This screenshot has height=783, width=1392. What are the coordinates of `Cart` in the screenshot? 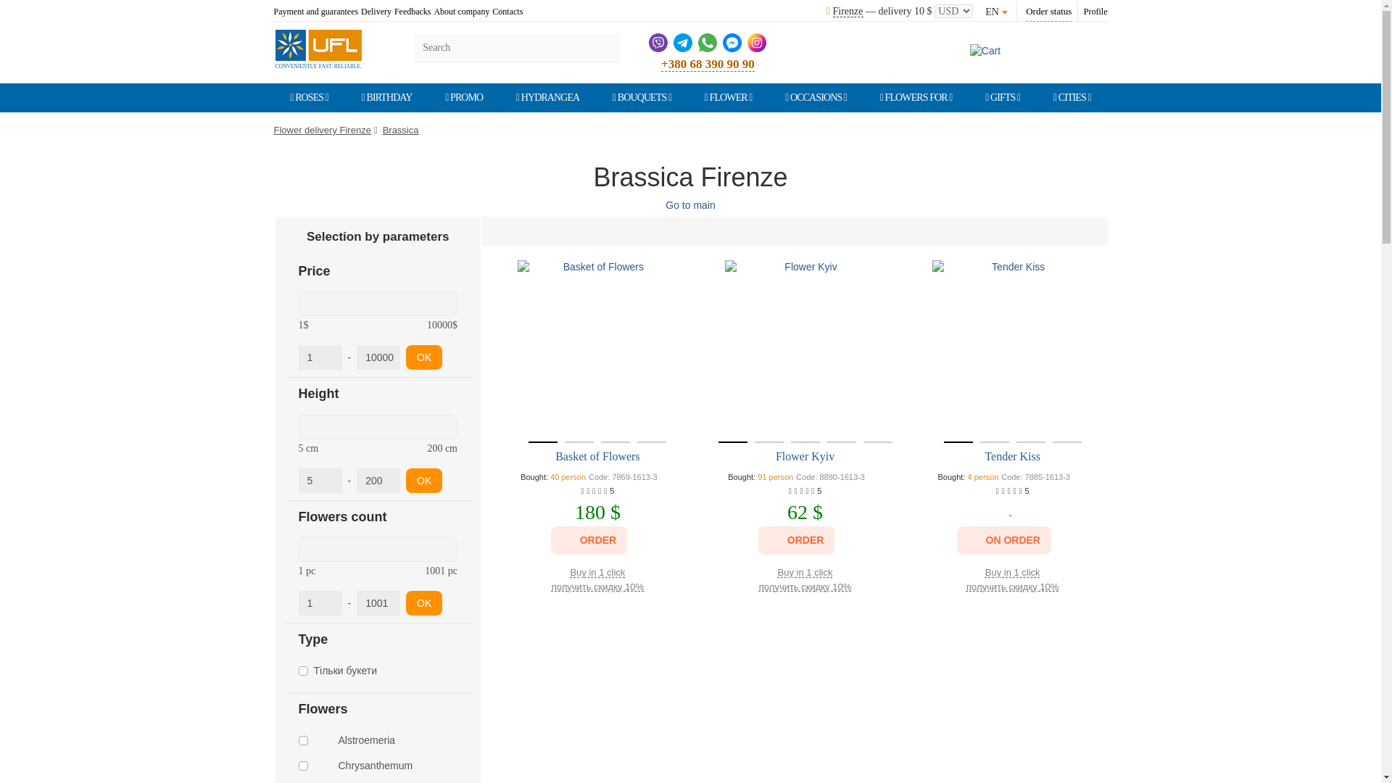 It's located at (985, 50).